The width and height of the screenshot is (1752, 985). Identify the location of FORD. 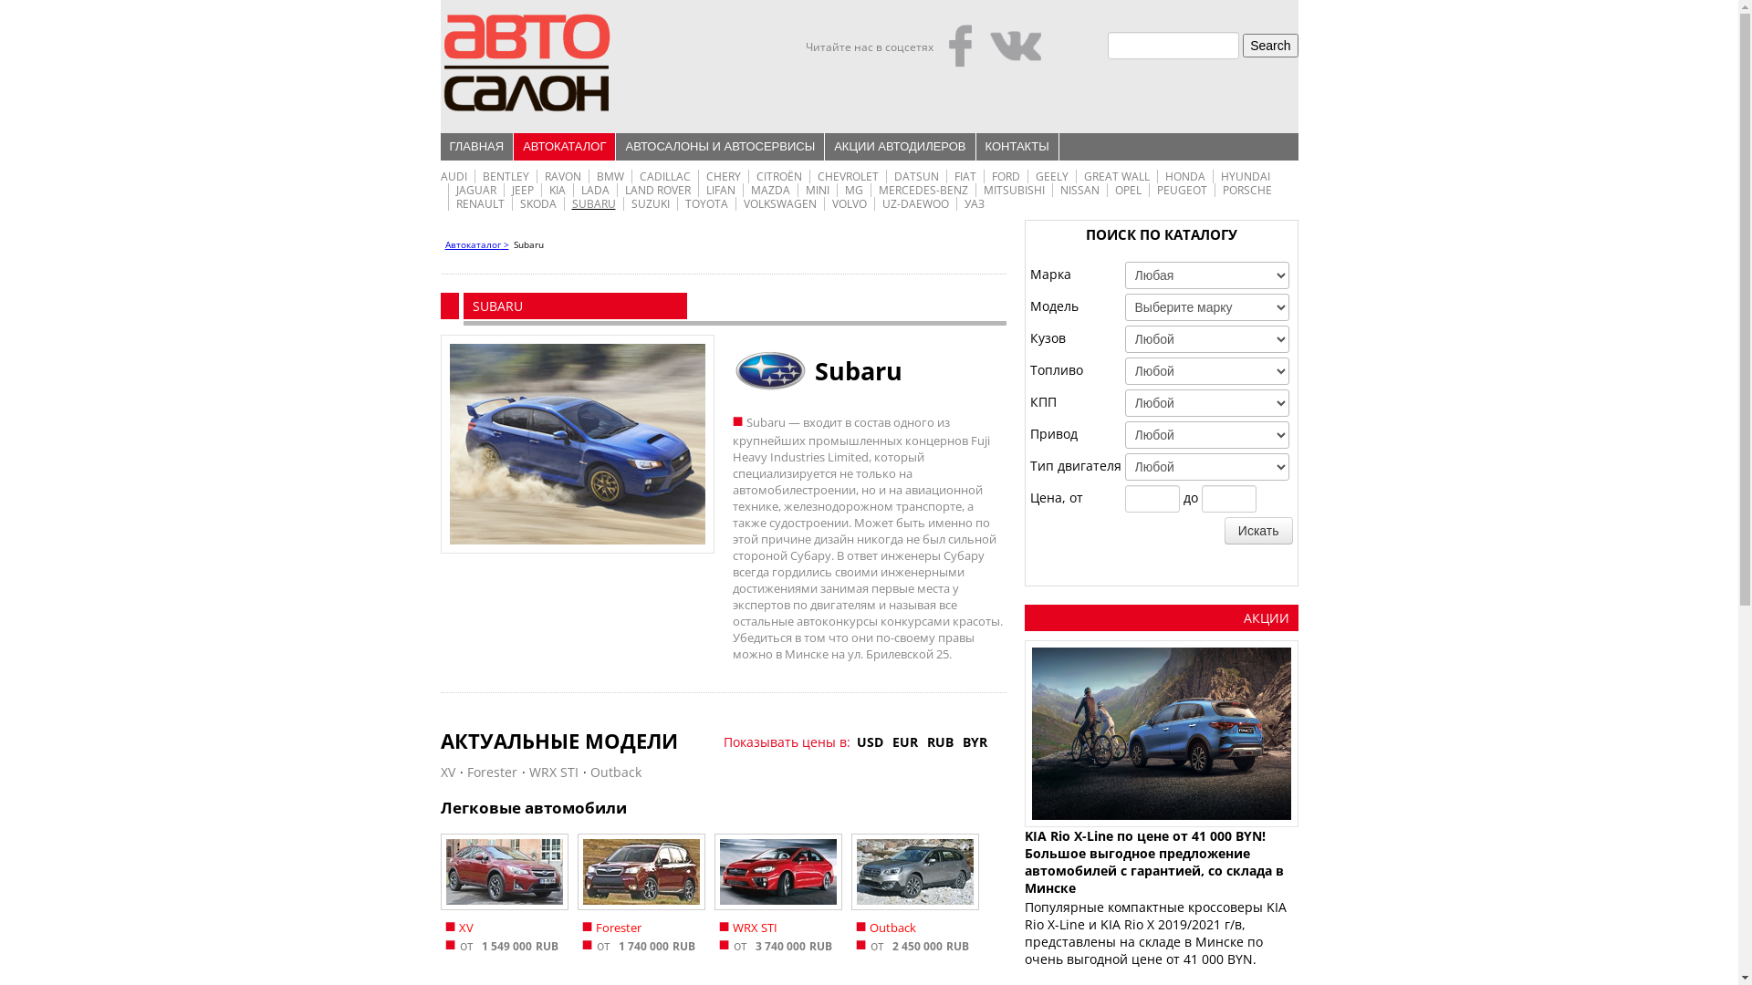
(1006, 177).